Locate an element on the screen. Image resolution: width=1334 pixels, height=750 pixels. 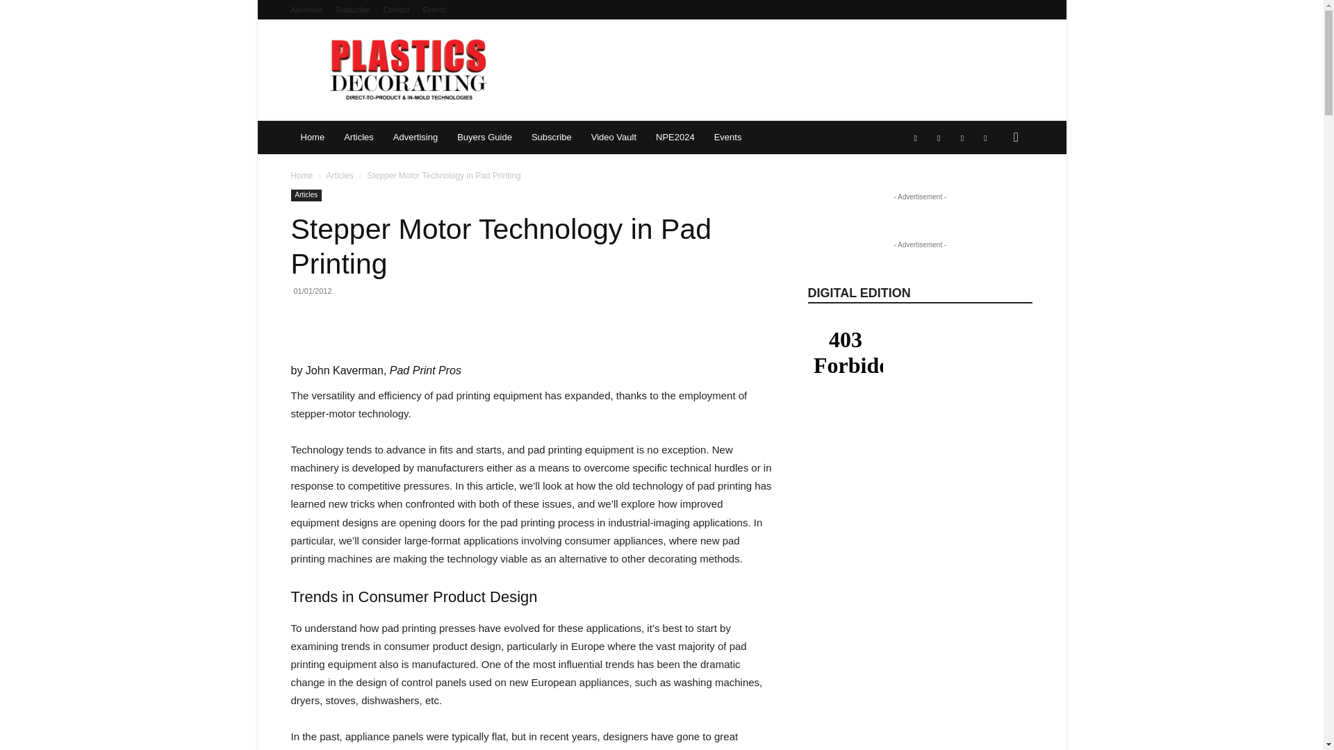
Home is located at coordinates (313, 137).